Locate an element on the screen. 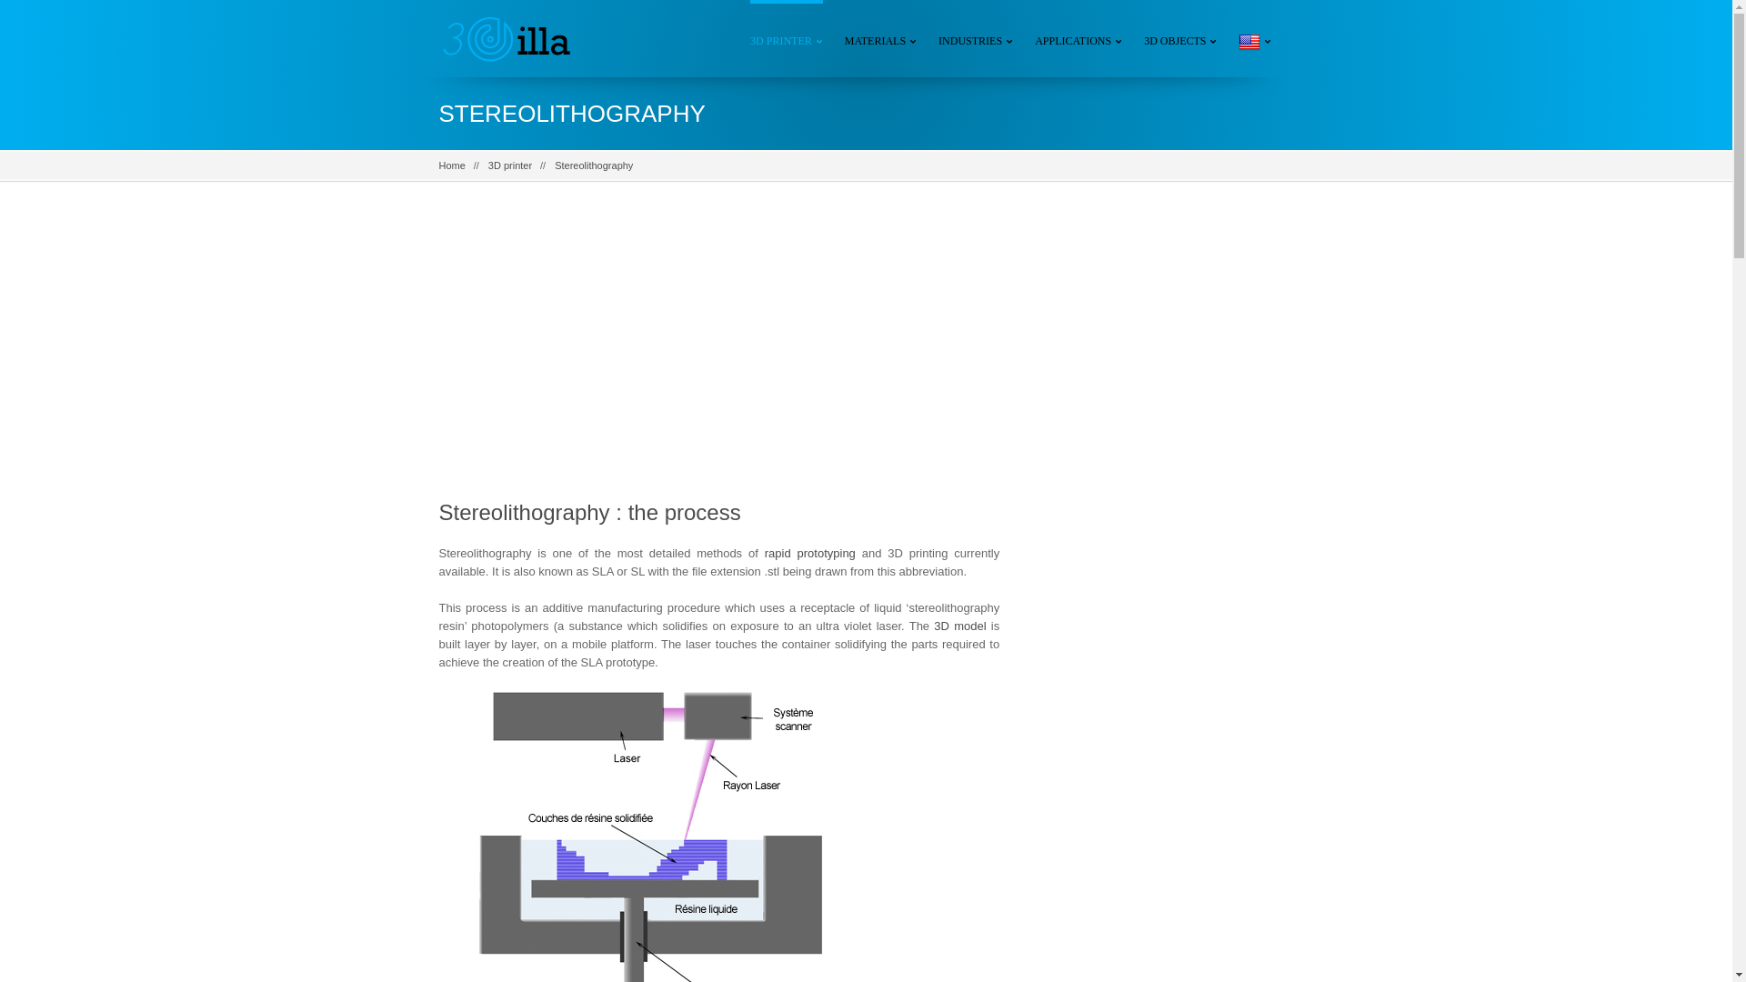 The image size is (1746, 982). Advertisement is located at coordinates (718, 354).